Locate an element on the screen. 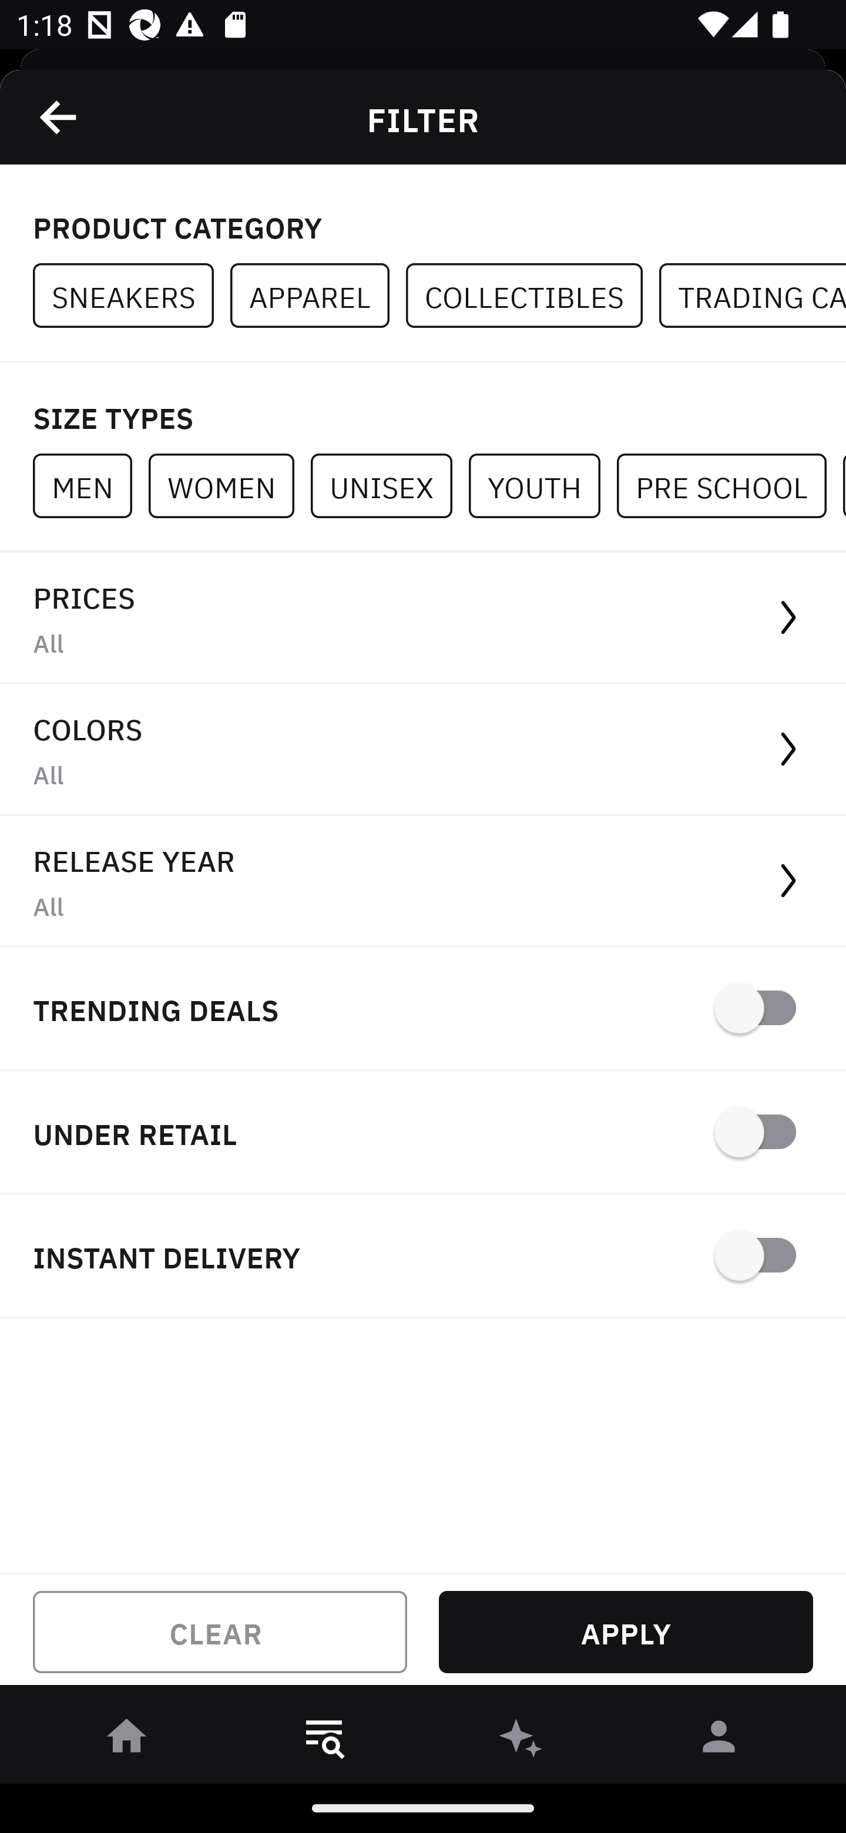 This screenshot has height=1833, width=846.  is located at coordinates (59, 117).